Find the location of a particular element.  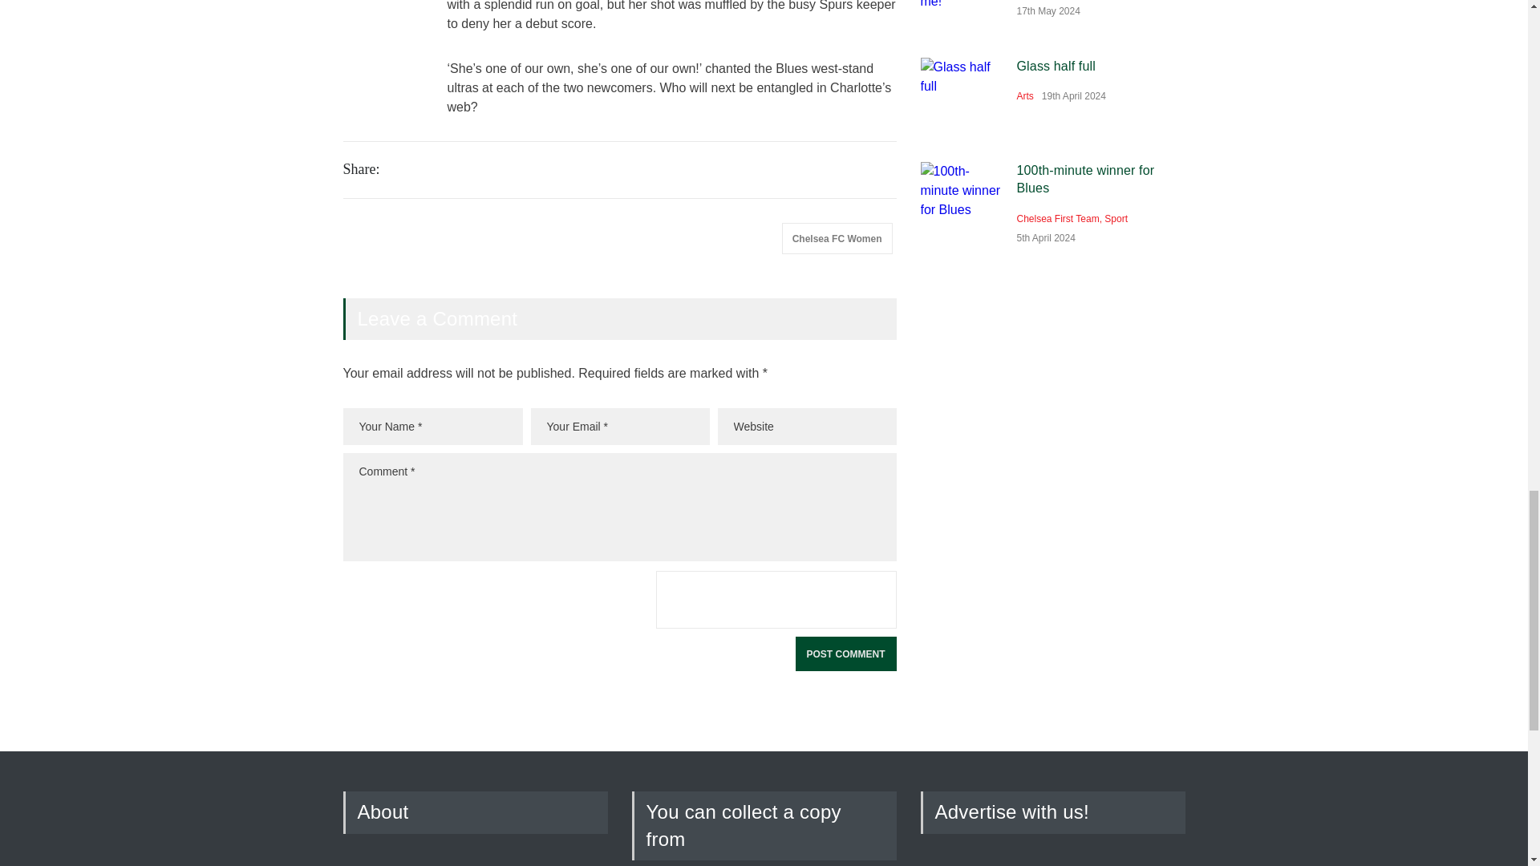

Website is located at coordinates (807, 427).